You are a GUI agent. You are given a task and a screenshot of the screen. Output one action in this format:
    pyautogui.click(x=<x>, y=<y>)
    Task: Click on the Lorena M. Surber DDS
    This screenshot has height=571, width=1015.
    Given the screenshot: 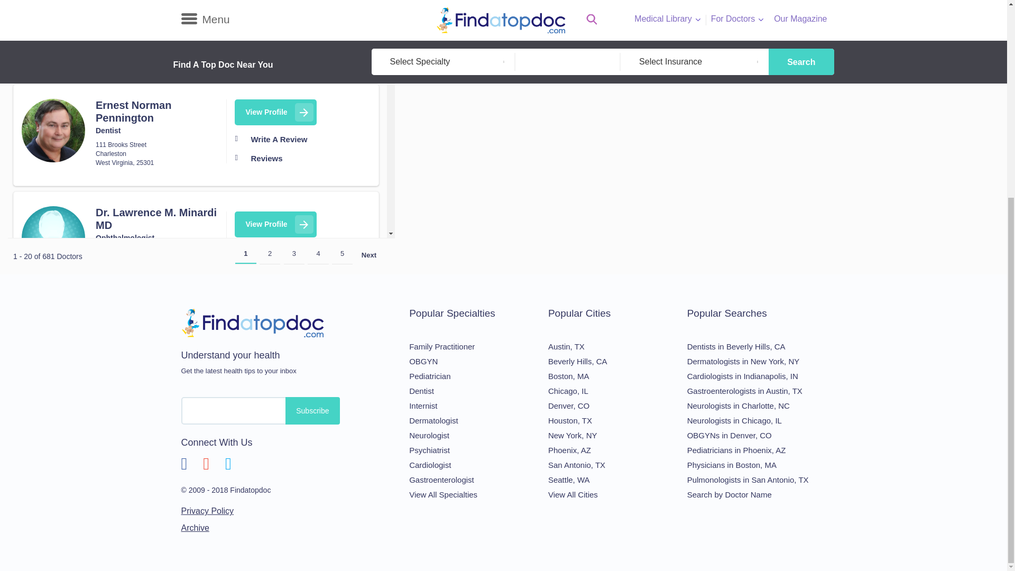 What is the action you would take?
    pyautogui.click(x=53, y=465)
    